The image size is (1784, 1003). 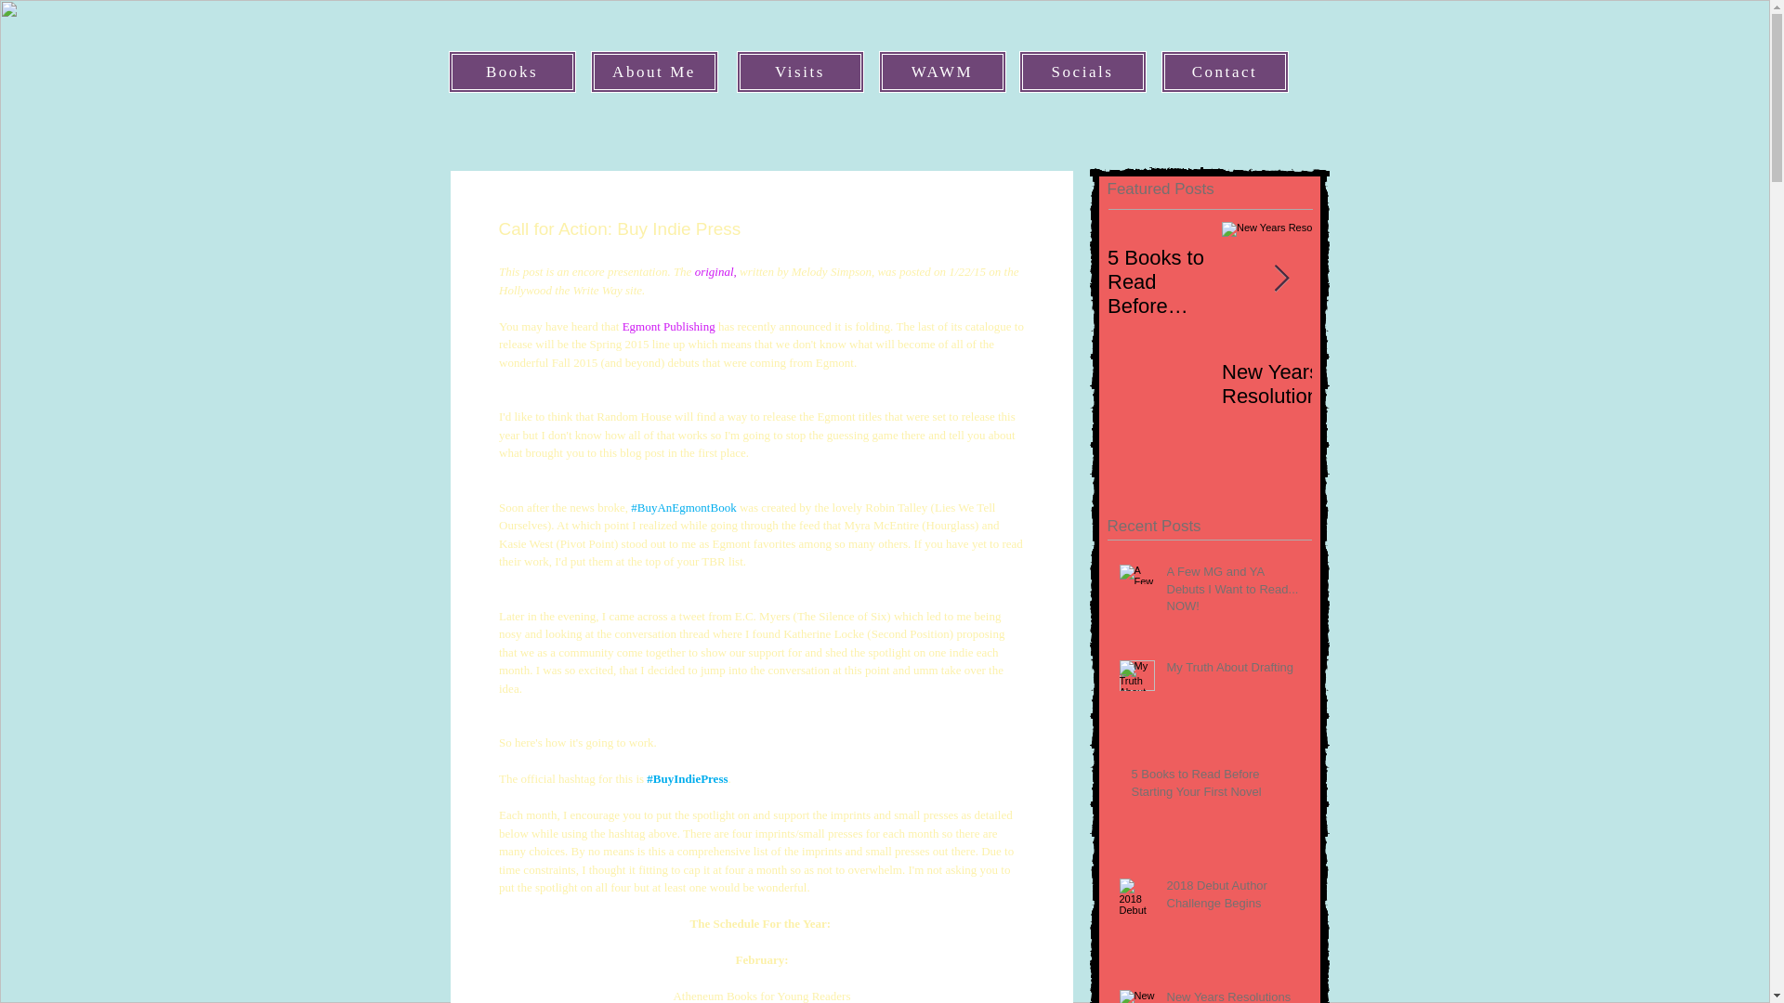 I want to click on 2018 Debut Author Challenge Begins, so click(x=1233, y=898).